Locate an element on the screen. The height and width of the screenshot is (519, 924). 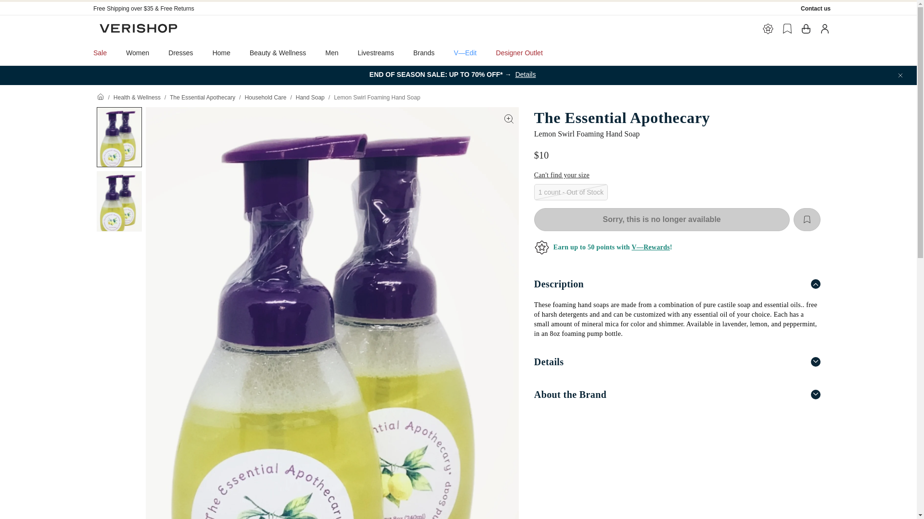
Sorry, this is no longer available is located at coordinates (662, 219).